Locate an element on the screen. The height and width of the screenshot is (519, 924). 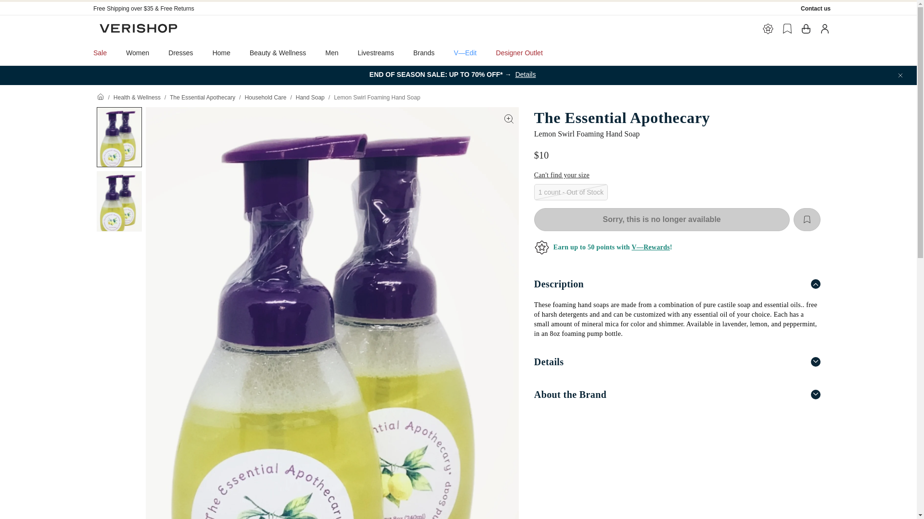
Sorry, this is no longer available is located at coordinates (662, 219).